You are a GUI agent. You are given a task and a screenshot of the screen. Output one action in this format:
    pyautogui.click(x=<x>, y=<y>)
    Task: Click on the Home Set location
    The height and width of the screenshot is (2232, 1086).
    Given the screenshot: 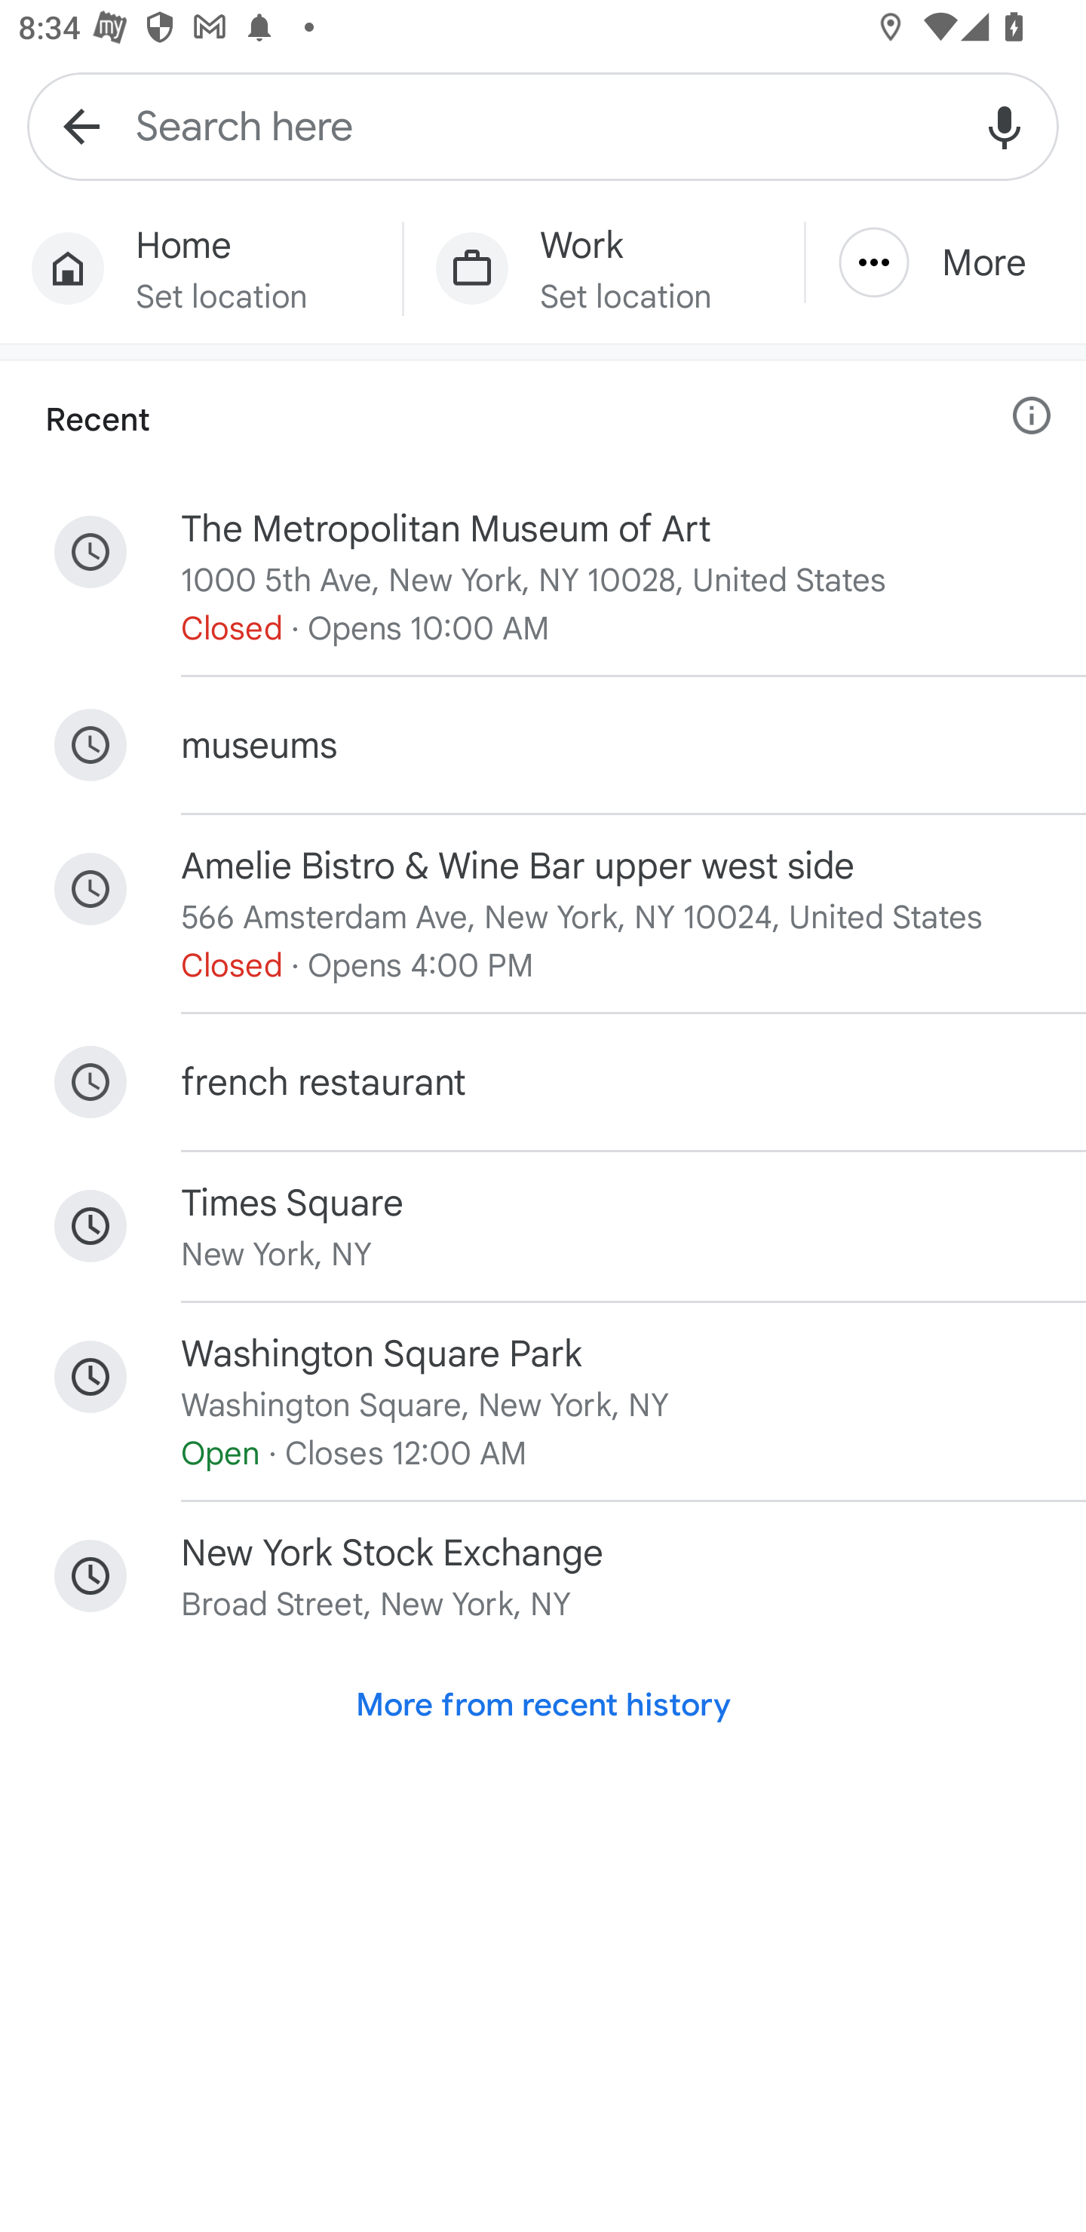 What is the action you would take?
    pyautogui.click(x=201, y=268)
    